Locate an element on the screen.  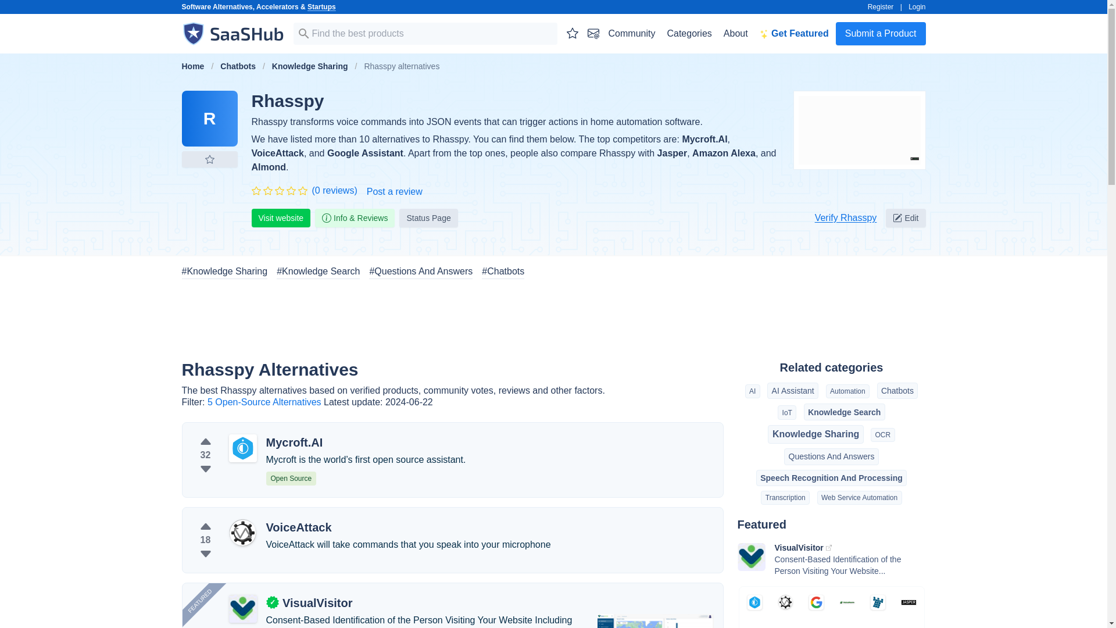
Submit a Product is located at coordinates (881, 33).